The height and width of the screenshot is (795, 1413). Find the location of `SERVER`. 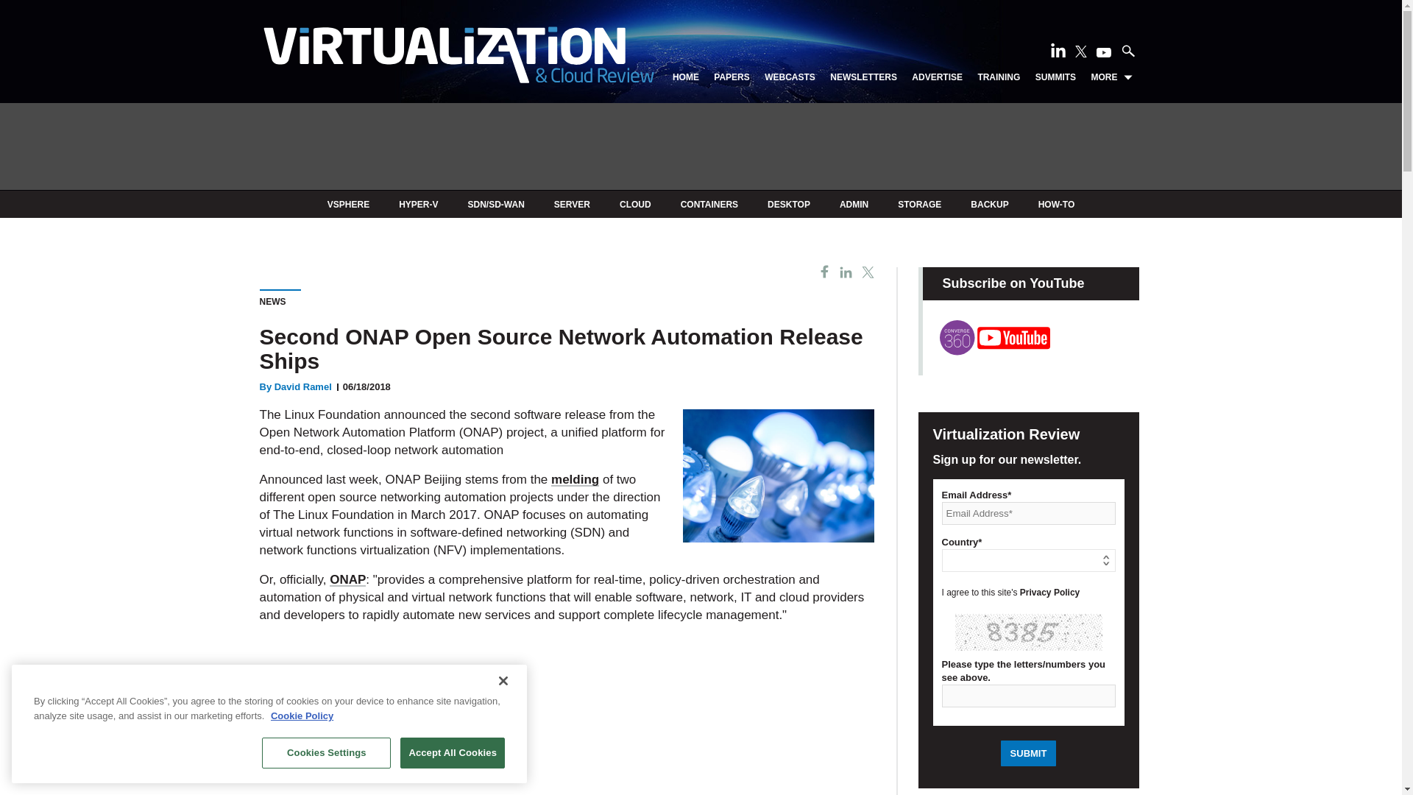

SERVER is located at coordinates (572, 205).